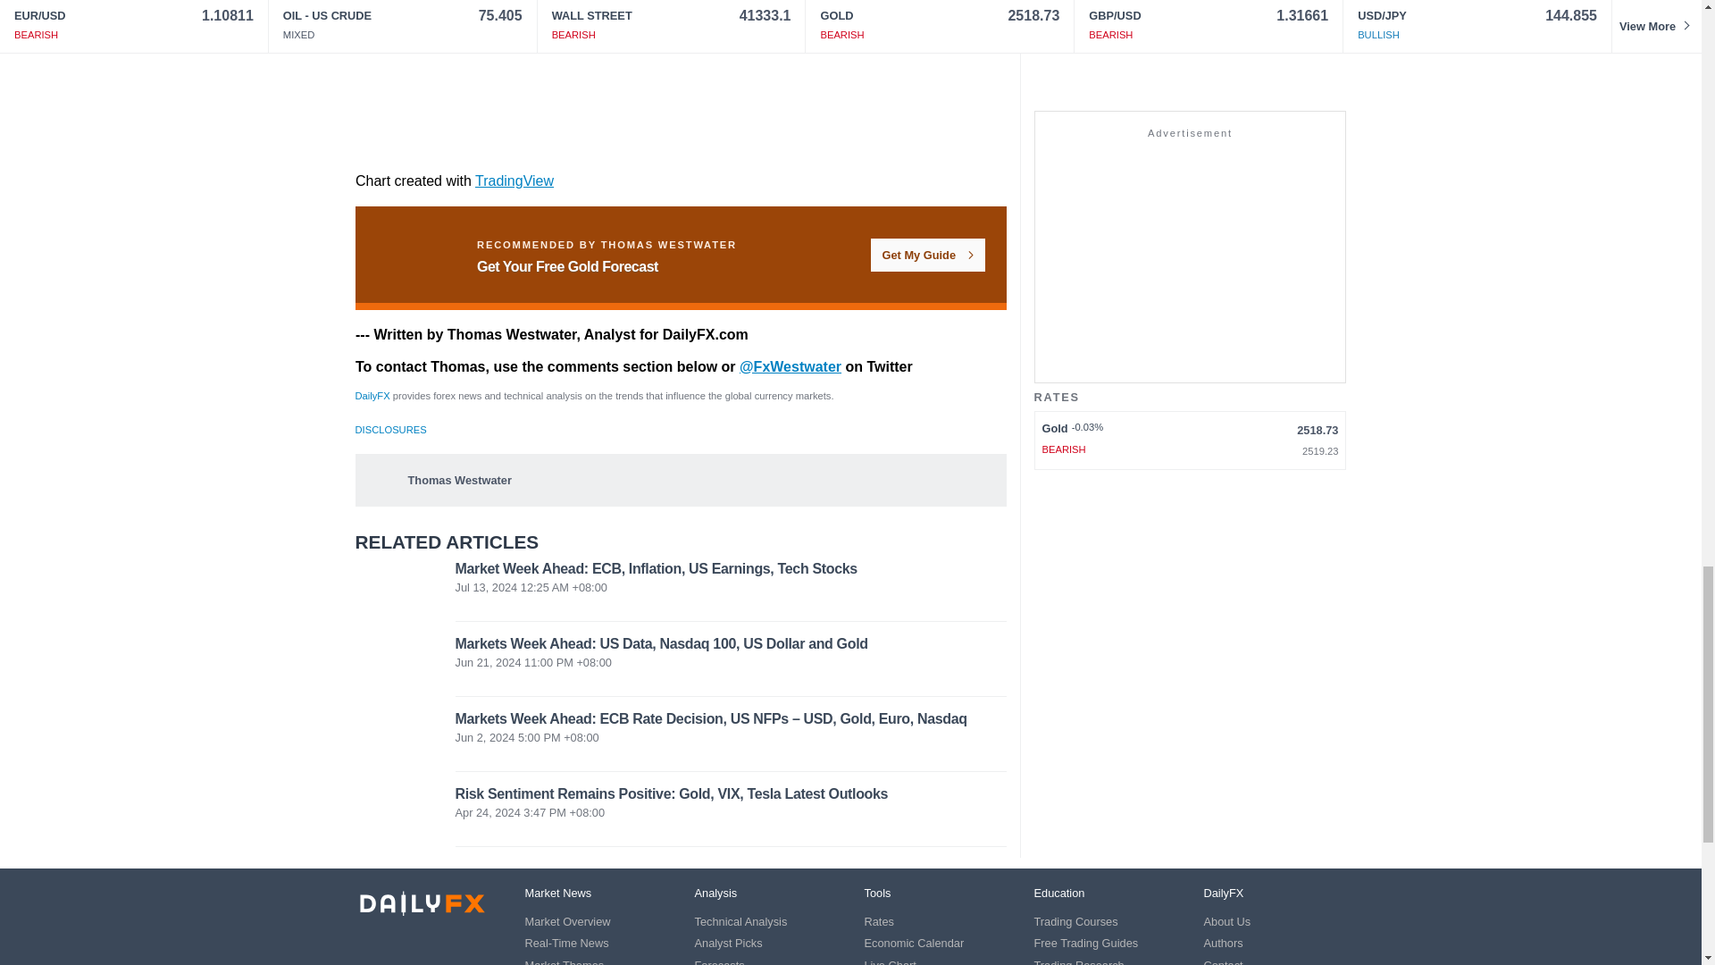  What do you see at coordinates (567, 920) in the screenshot?
I see `Market Overview` at bounding box center [567, 920].